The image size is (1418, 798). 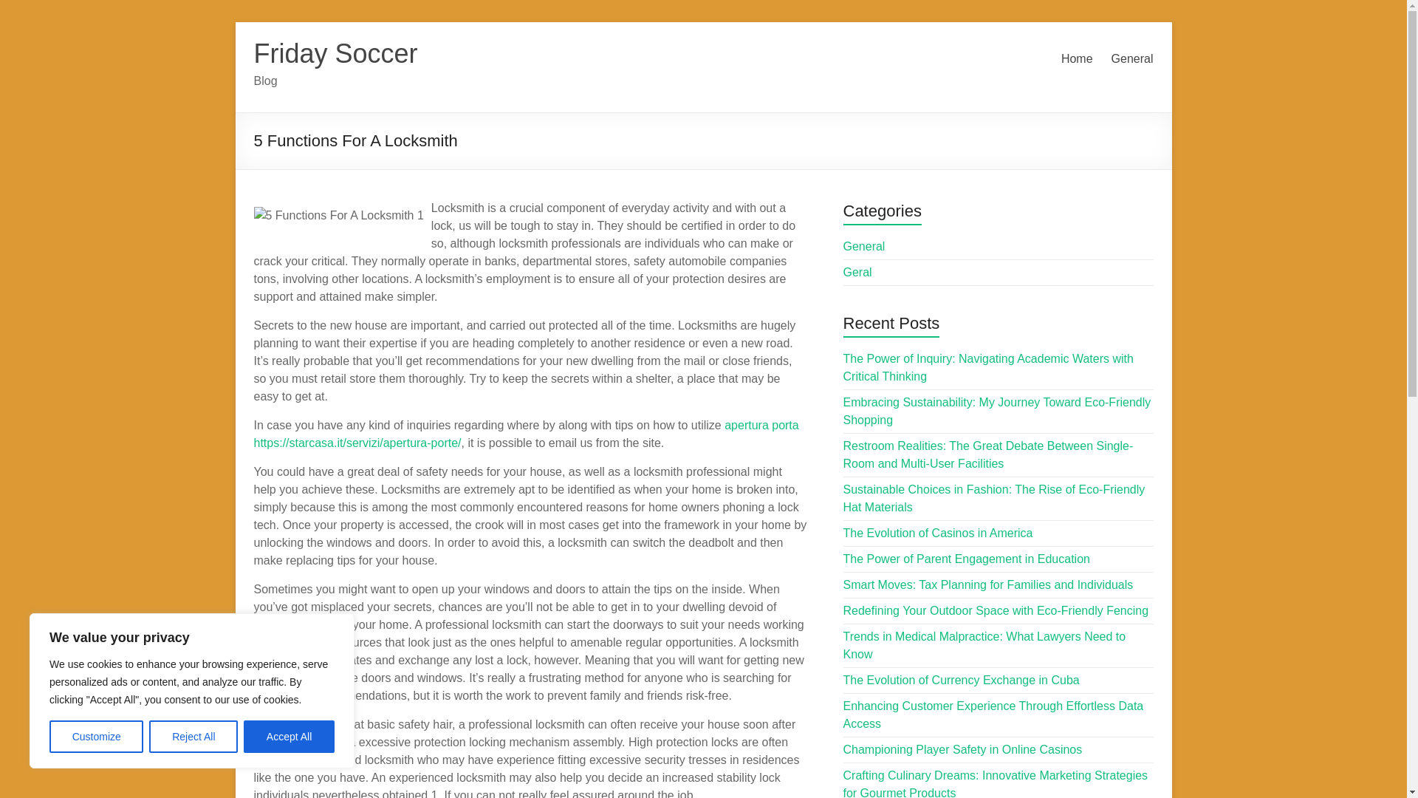 What do you see at coordinates (96, 737) in the screenshot?
I see `Customize` at bounding box center [96, 737].